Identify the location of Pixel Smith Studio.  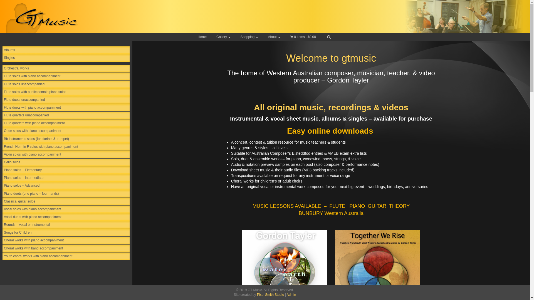
(270, 295).